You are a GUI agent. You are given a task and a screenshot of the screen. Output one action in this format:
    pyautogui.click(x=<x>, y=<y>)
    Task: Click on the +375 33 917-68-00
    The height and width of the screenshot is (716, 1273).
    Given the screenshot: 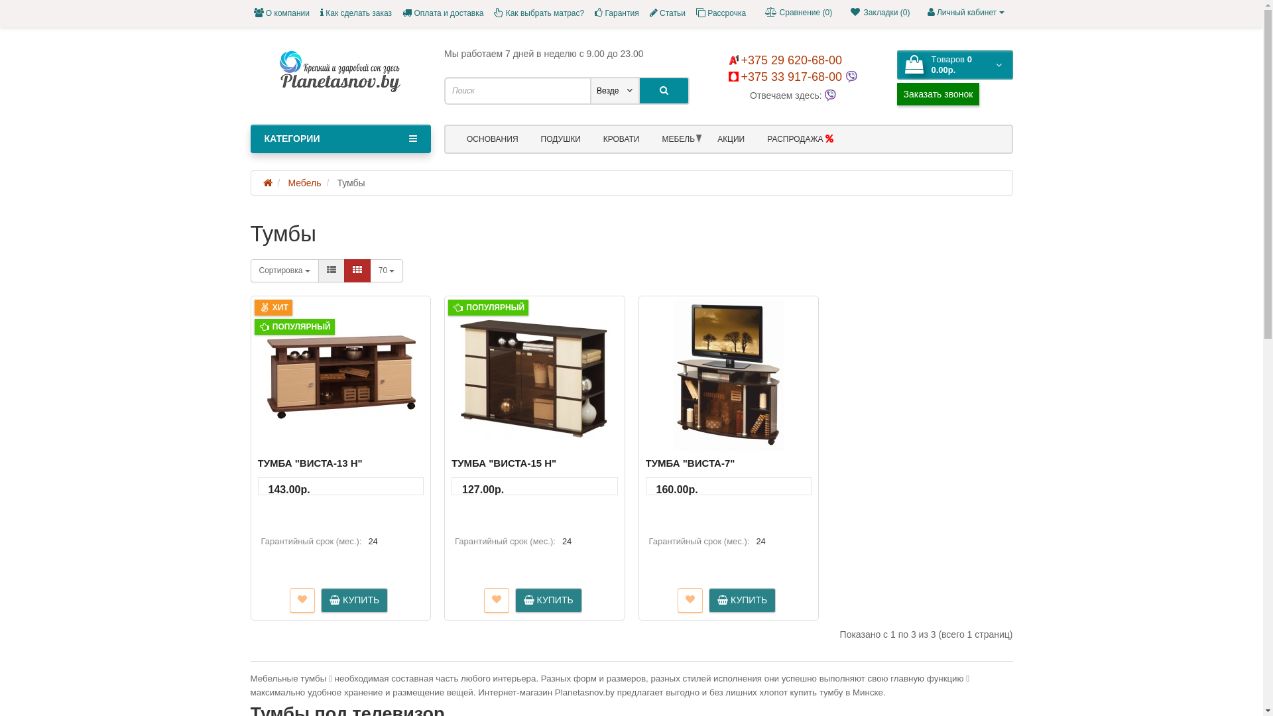 What is the action you would take?
    pyautogui.click(x=787, y=77)
    